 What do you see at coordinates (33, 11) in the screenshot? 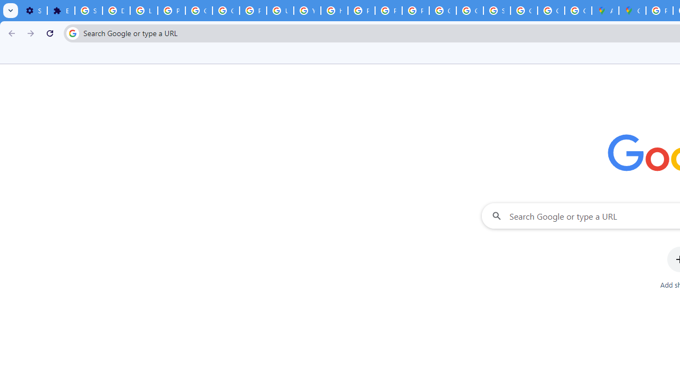
I see `Settings - On startup` at bounding box center [33, 11].